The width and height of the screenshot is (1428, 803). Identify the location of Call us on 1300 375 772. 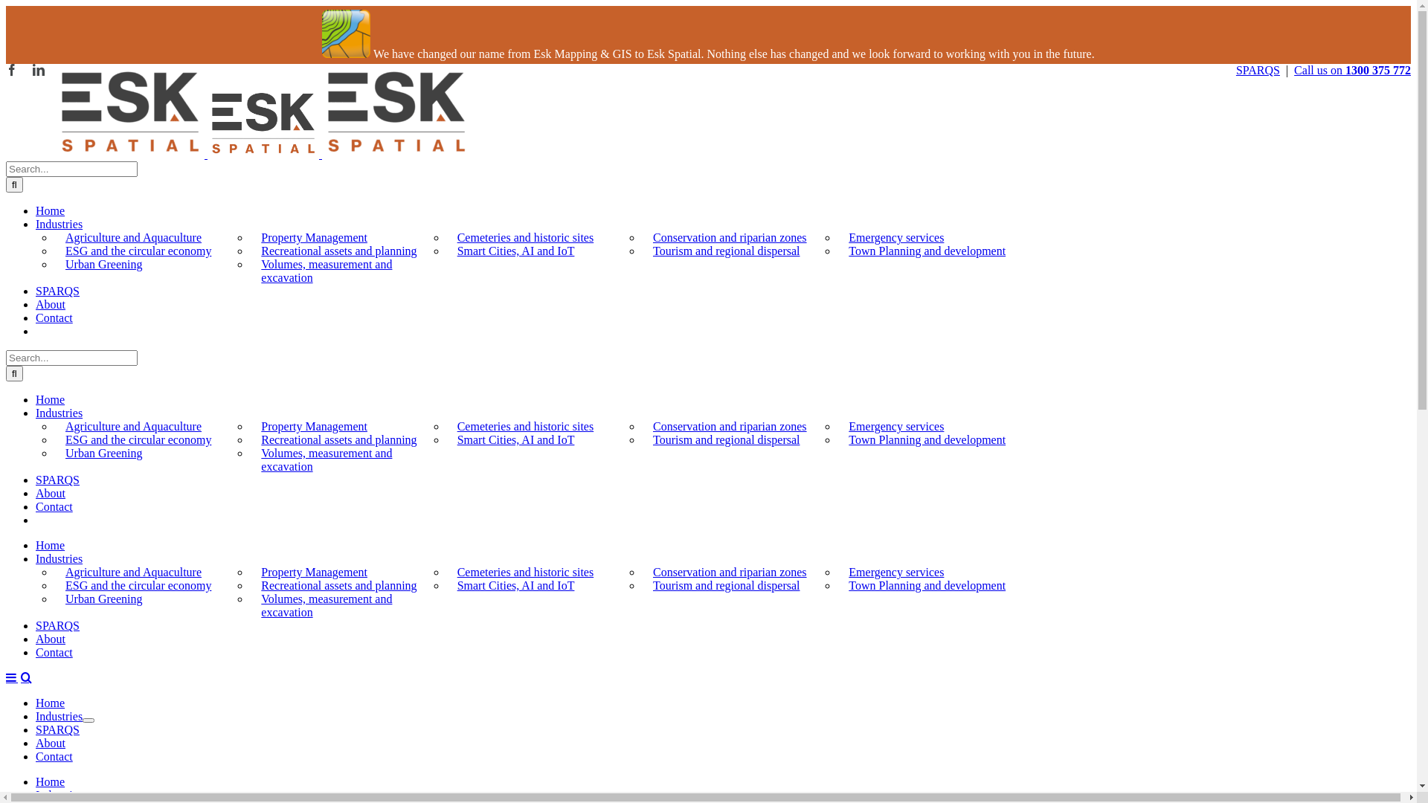
(1352, 70).